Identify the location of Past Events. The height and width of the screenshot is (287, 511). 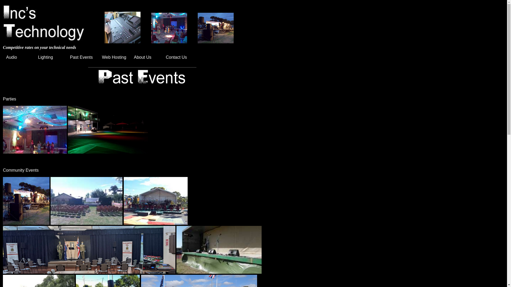
(83, 57).